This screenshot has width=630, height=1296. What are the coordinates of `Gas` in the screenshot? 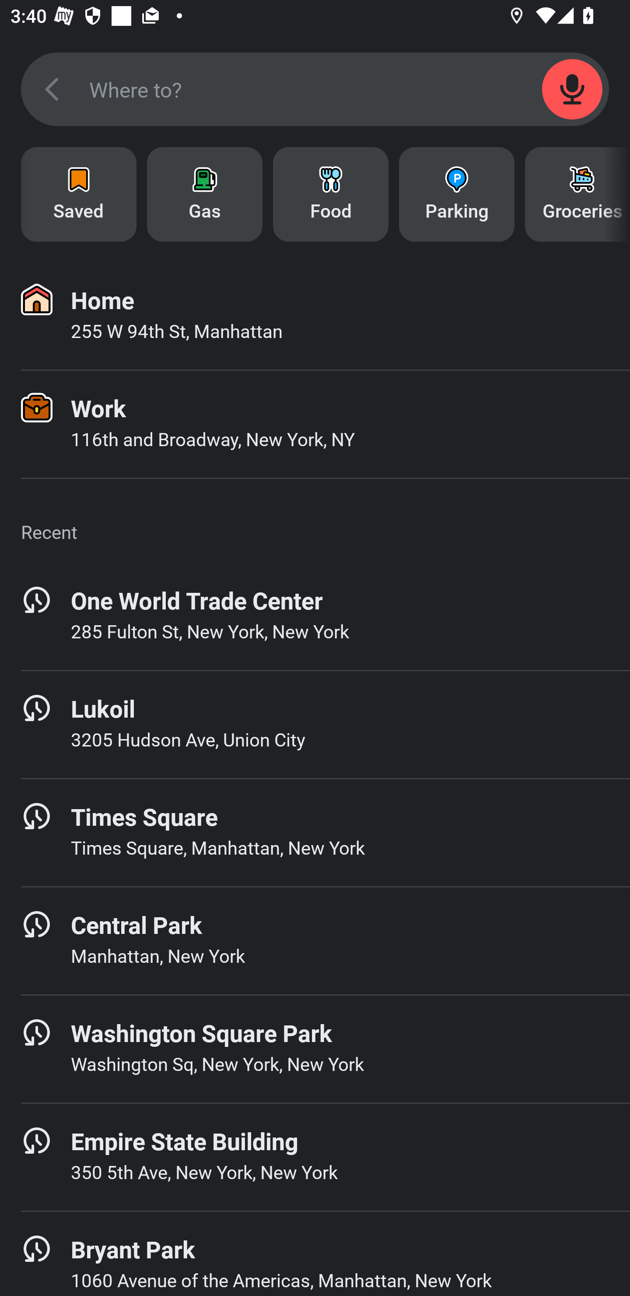 It's located at (205, 194).